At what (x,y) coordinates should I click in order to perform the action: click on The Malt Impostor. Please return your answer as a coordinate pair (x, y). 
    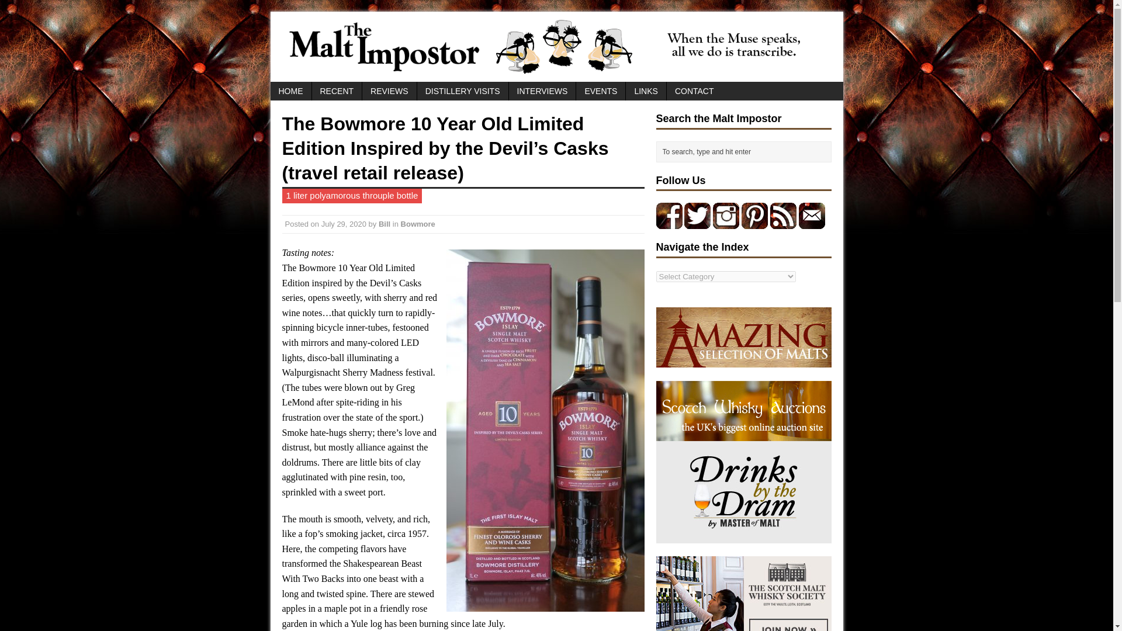
    Looking at the image, I should click on (556, 47).